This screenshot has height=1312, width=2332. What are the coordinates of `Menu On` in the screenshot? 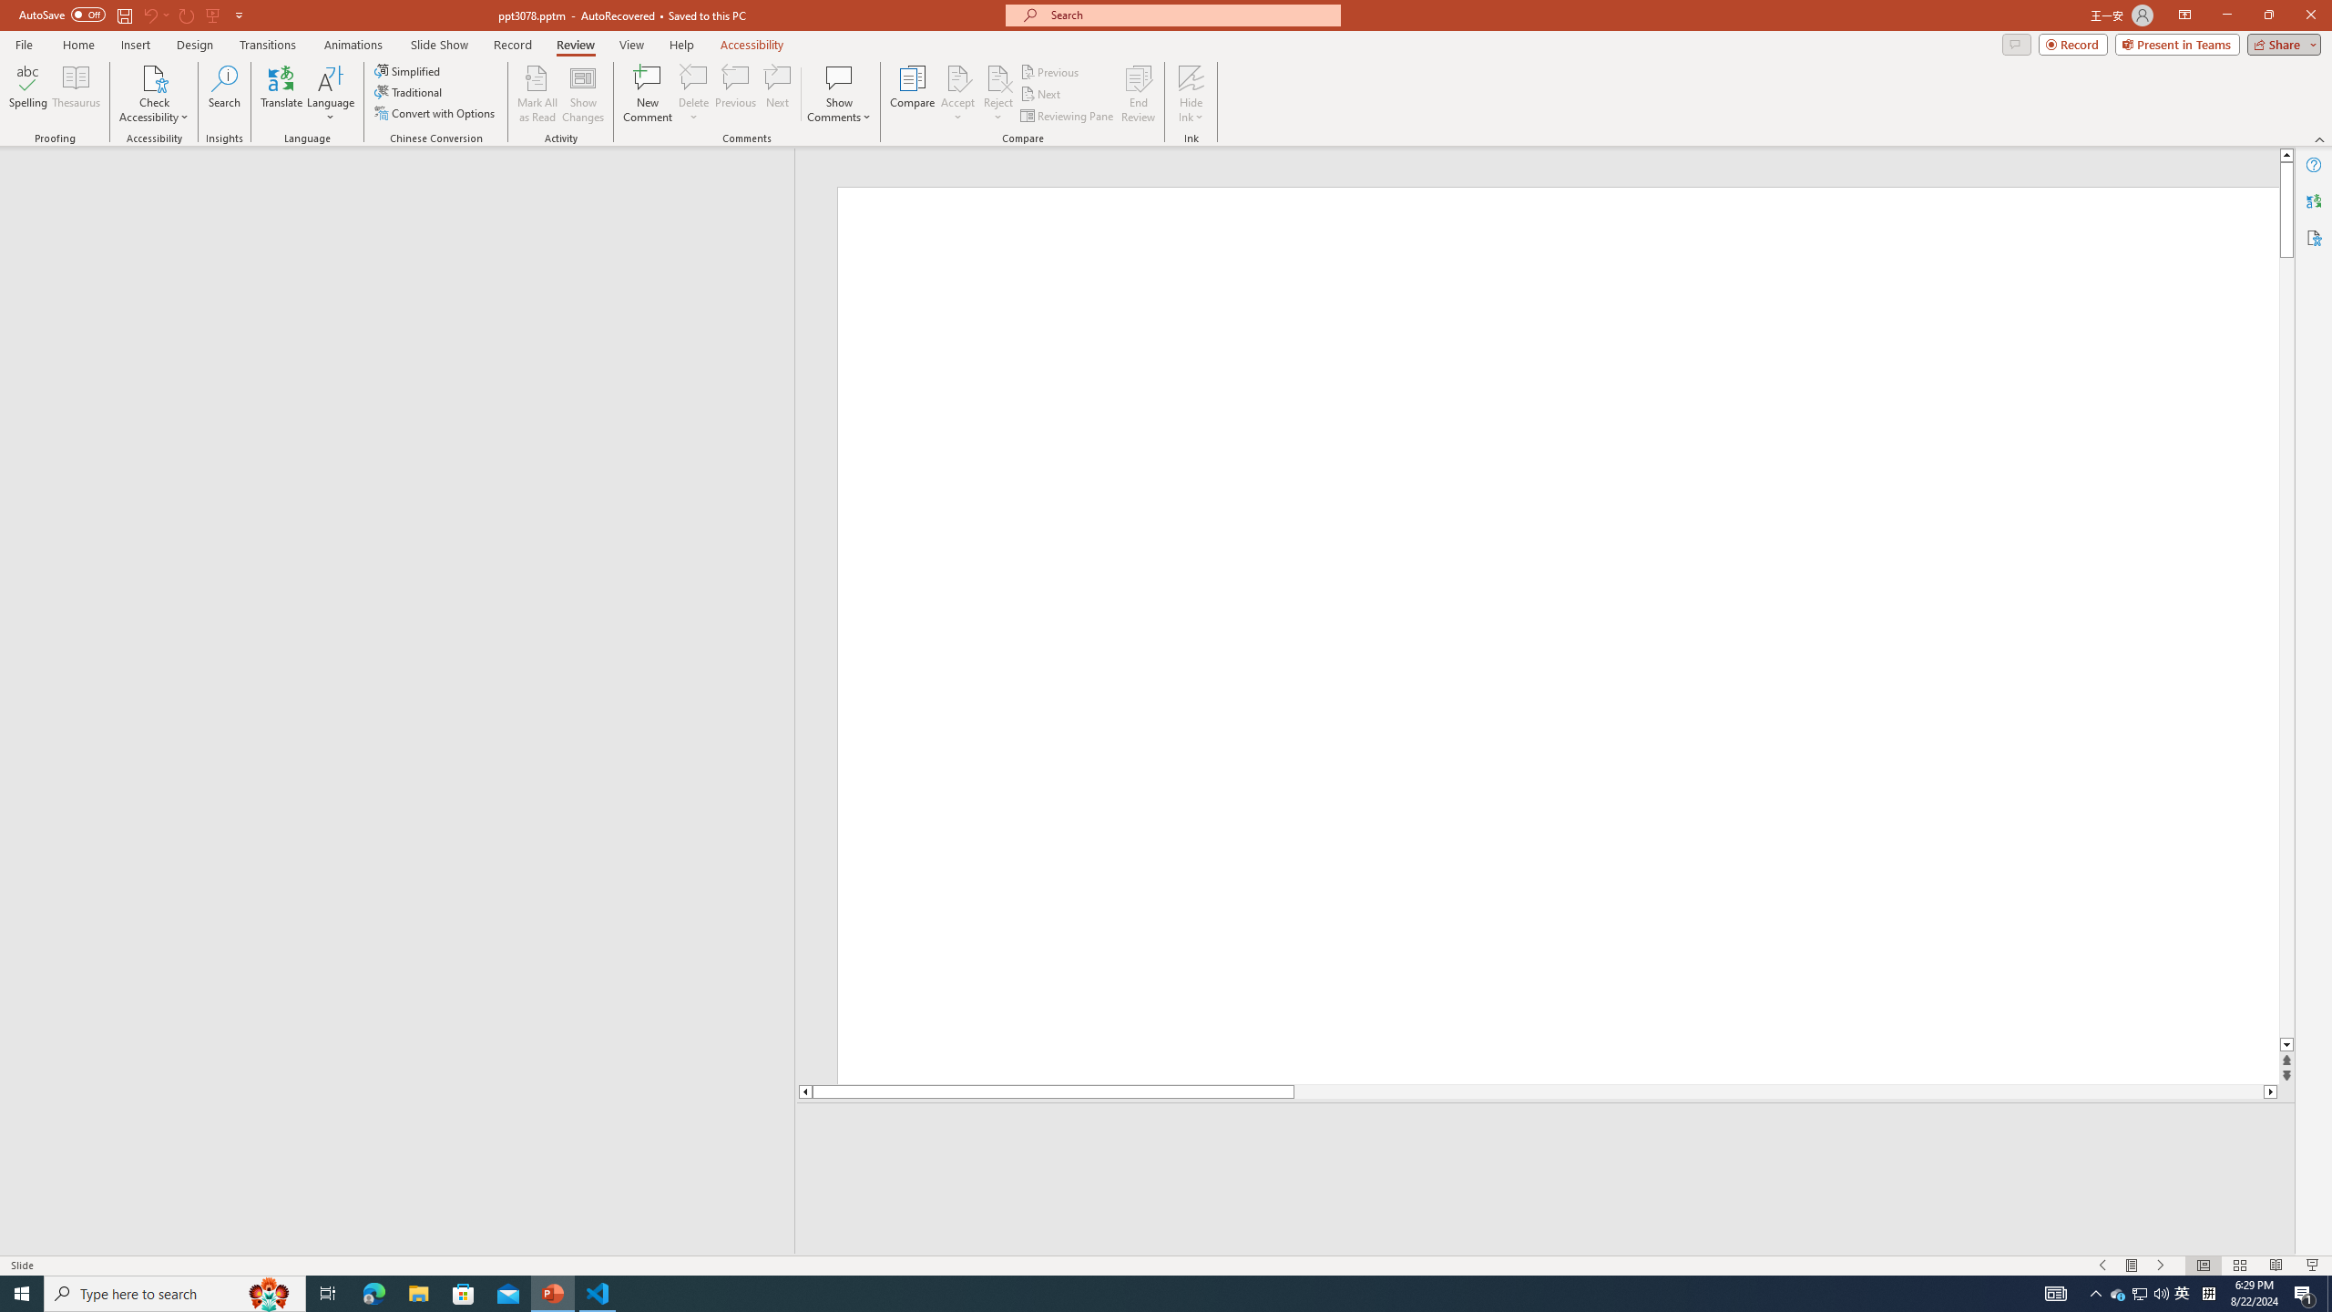 It's located at (2132, 1266).